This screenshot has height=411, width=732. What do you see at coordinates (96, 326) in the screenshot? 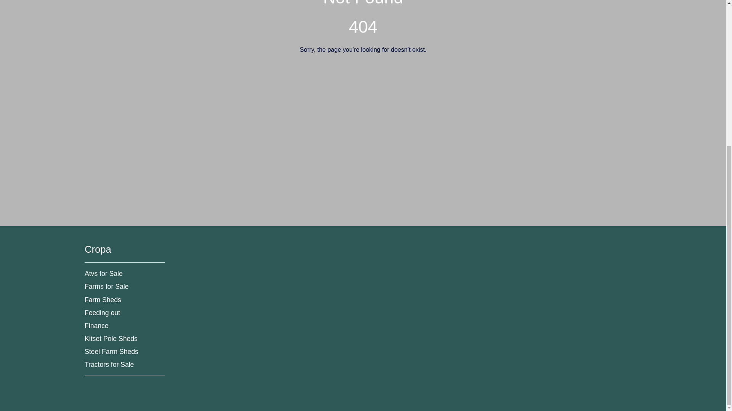
I see `Finance` at bounding box center [96, 326].